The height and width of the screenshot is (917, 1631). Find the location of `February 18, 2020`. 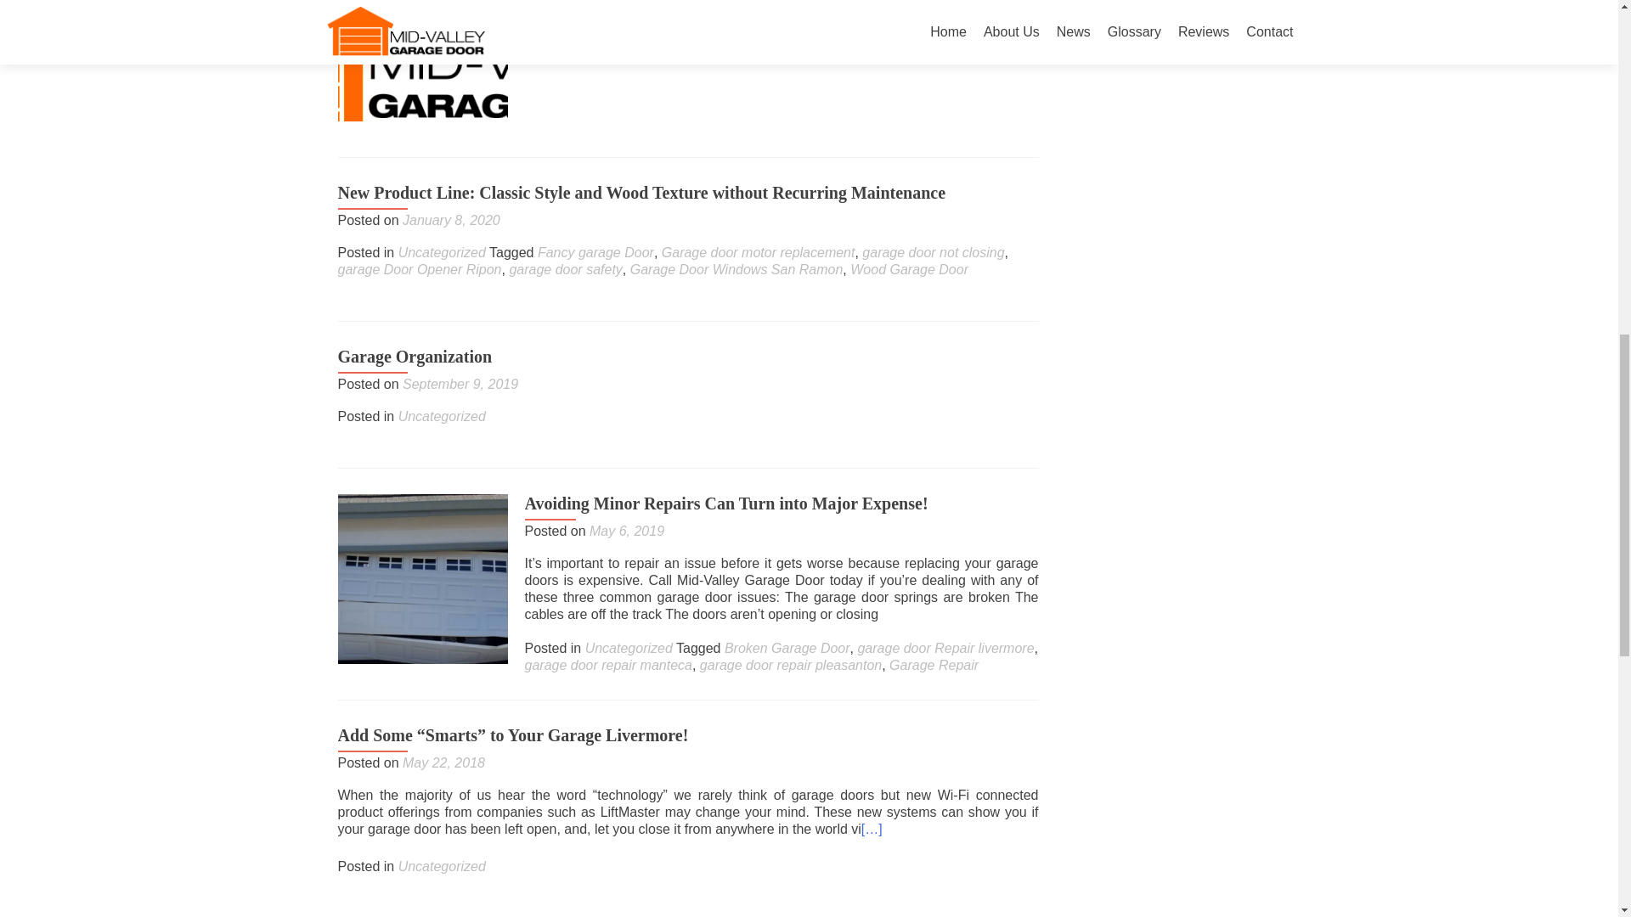

February 18, 2020 is located at coordinates (645, 3).